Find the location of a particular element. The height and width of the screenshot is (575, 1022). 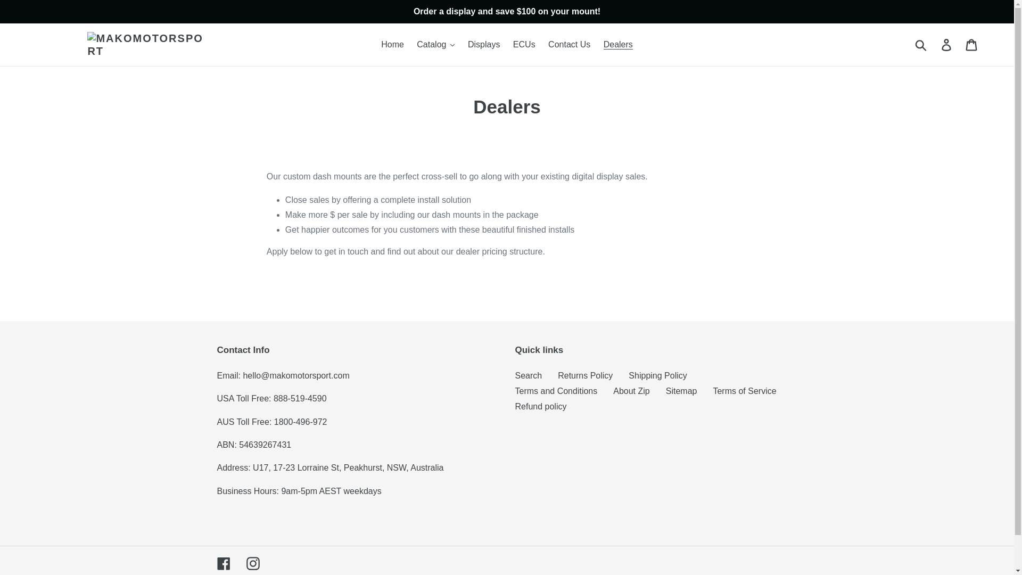

ECUs is located at coordinates (524, 45).